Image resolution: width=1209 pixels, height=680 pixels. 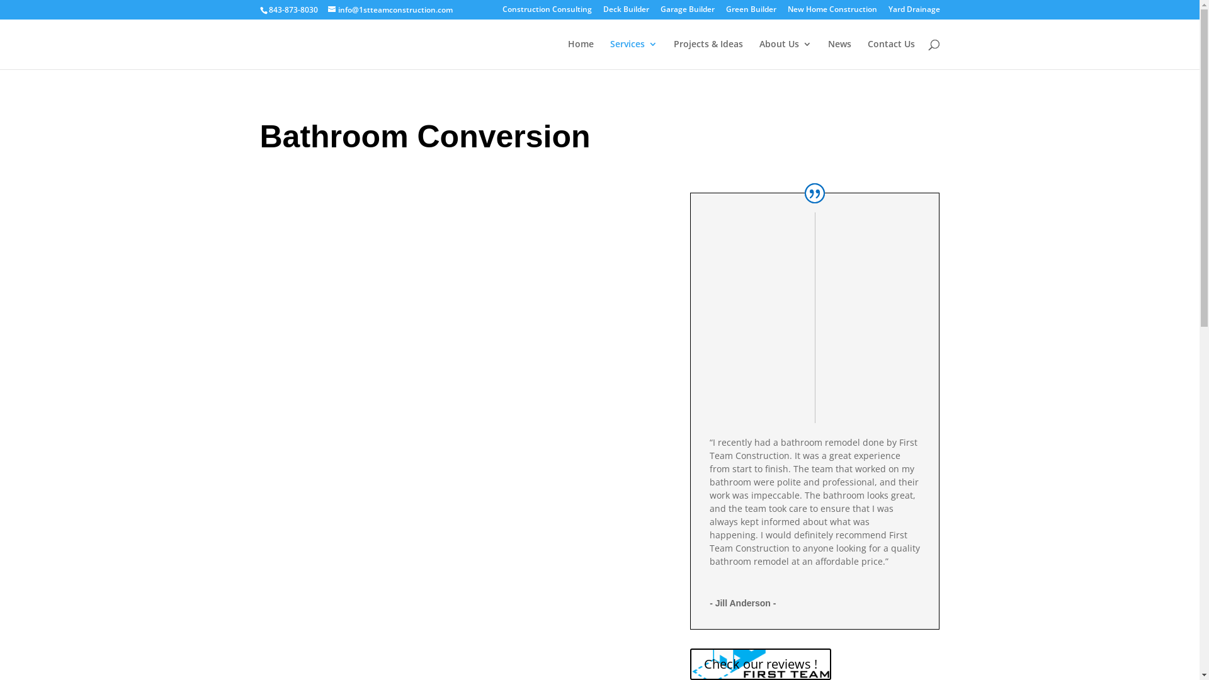 I want to click on Deck Builder, so click(x=626, y=13).